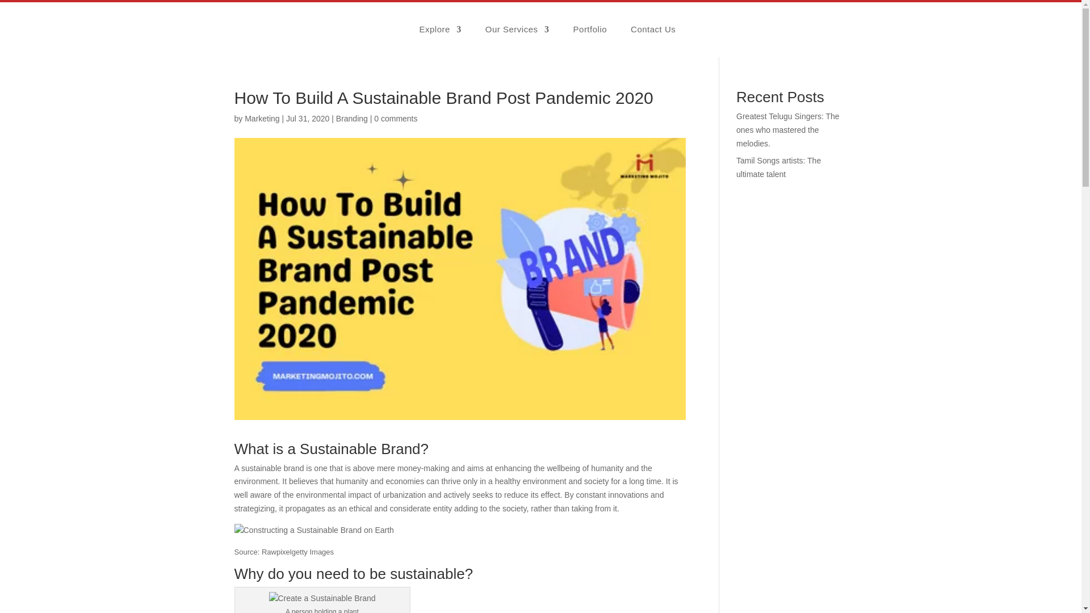  What do you see at coordinates (778, 167) in the screenshot?
I see `Tamil Songs artists: The ultimate talent` at bounding box center [778, 167].